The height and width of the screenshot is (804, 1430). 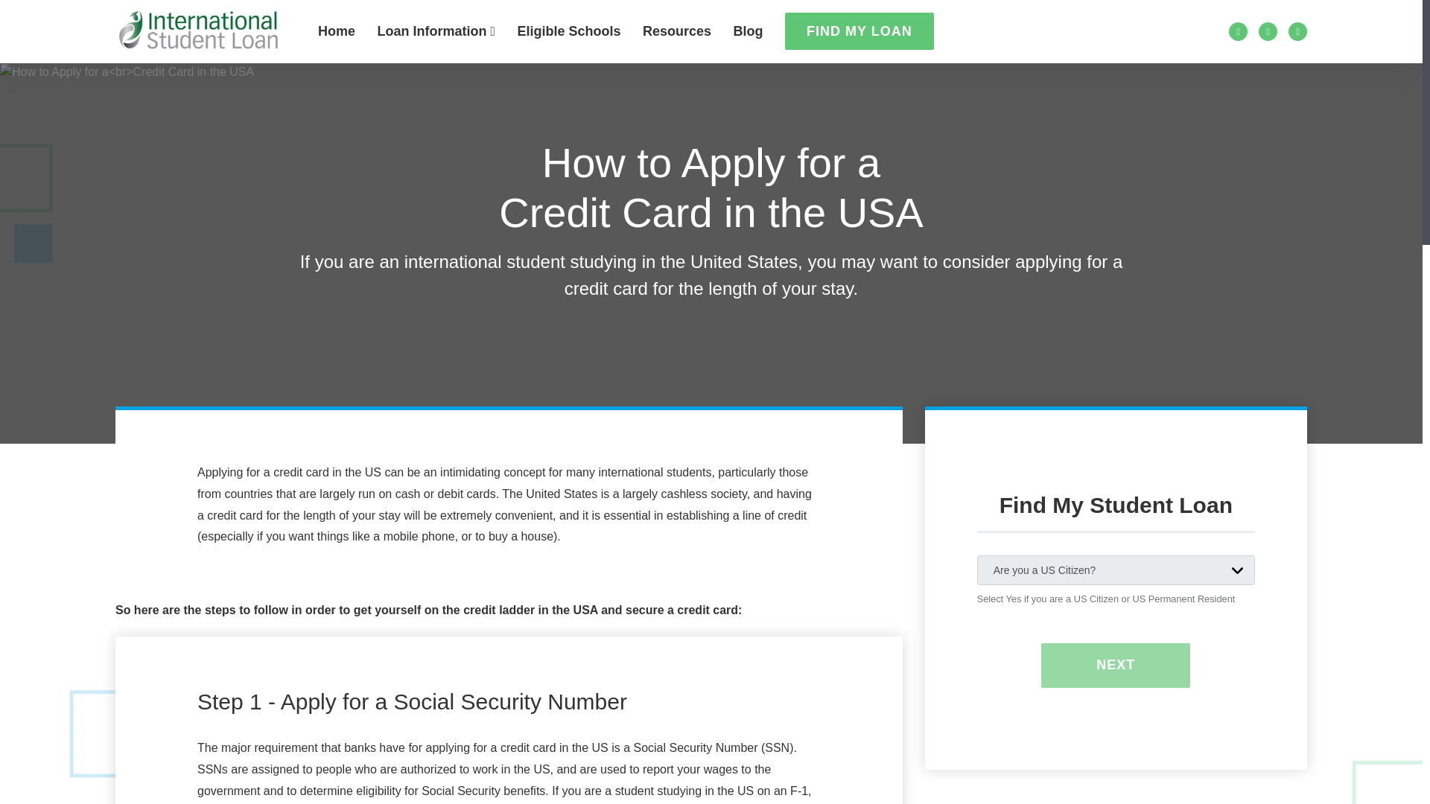 What do you see at coordinates (568, 31) in the screenshot?
I see `Eligible Schools` at bounding box center [568, 31].